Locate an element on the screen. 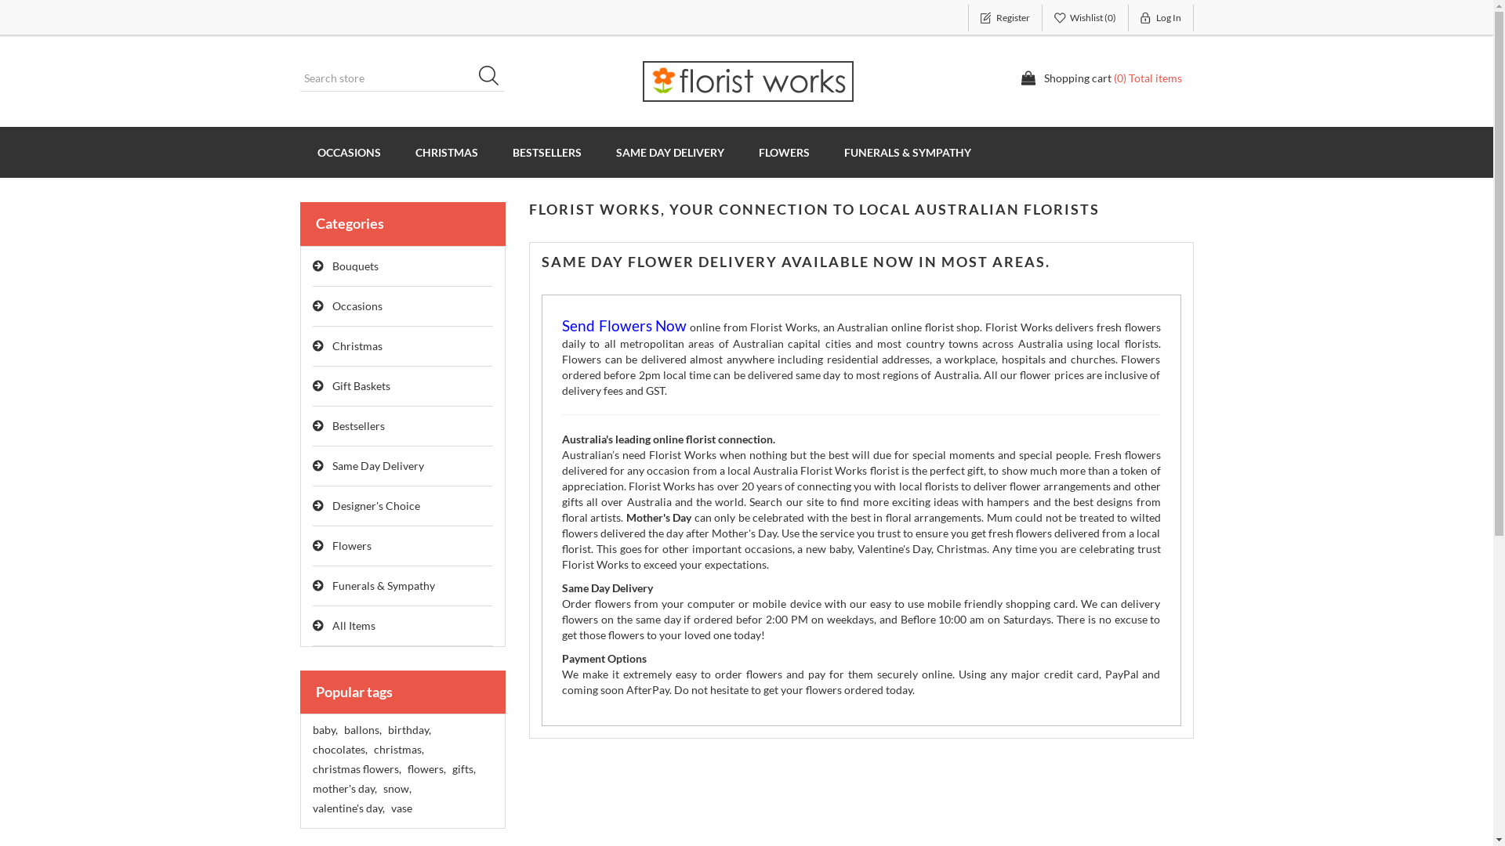  Shopping cart (0) Total items is located at coordinates (1101, 78).